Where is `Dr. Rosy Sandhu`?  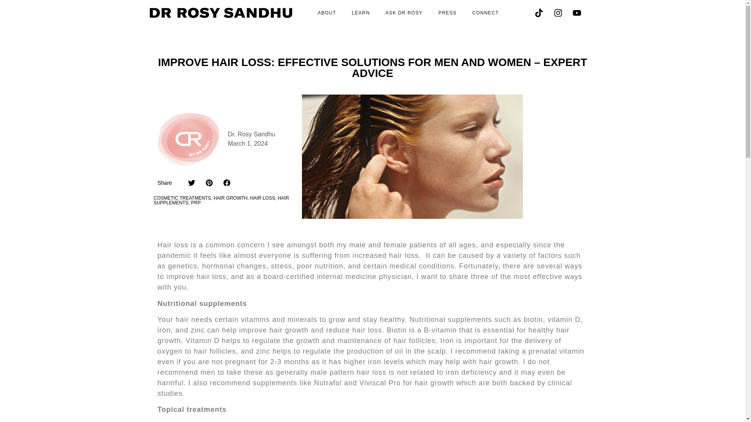
Dr. Rosy Sandhu is located at coordinates (251, 134).